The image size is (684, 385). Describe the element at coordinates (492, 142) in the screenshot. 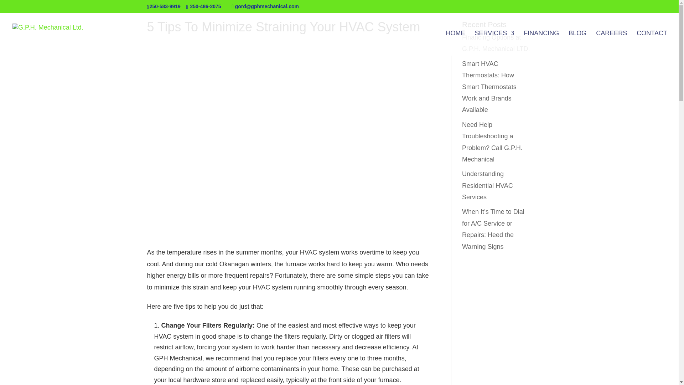

I see `Need Help Troubleshooting a Problem? Call G.P.H. Mechanical` at that location.